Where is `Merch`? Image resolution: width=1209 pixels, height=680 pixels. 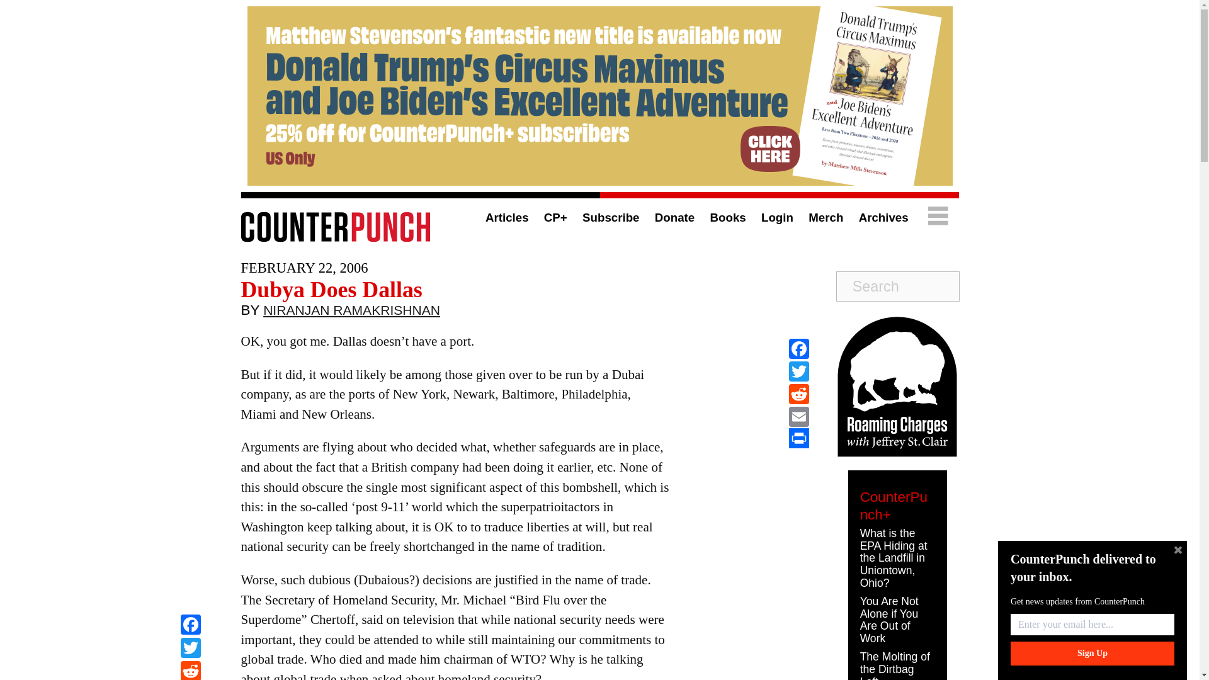 Merch is located at coordinates (826, 217).